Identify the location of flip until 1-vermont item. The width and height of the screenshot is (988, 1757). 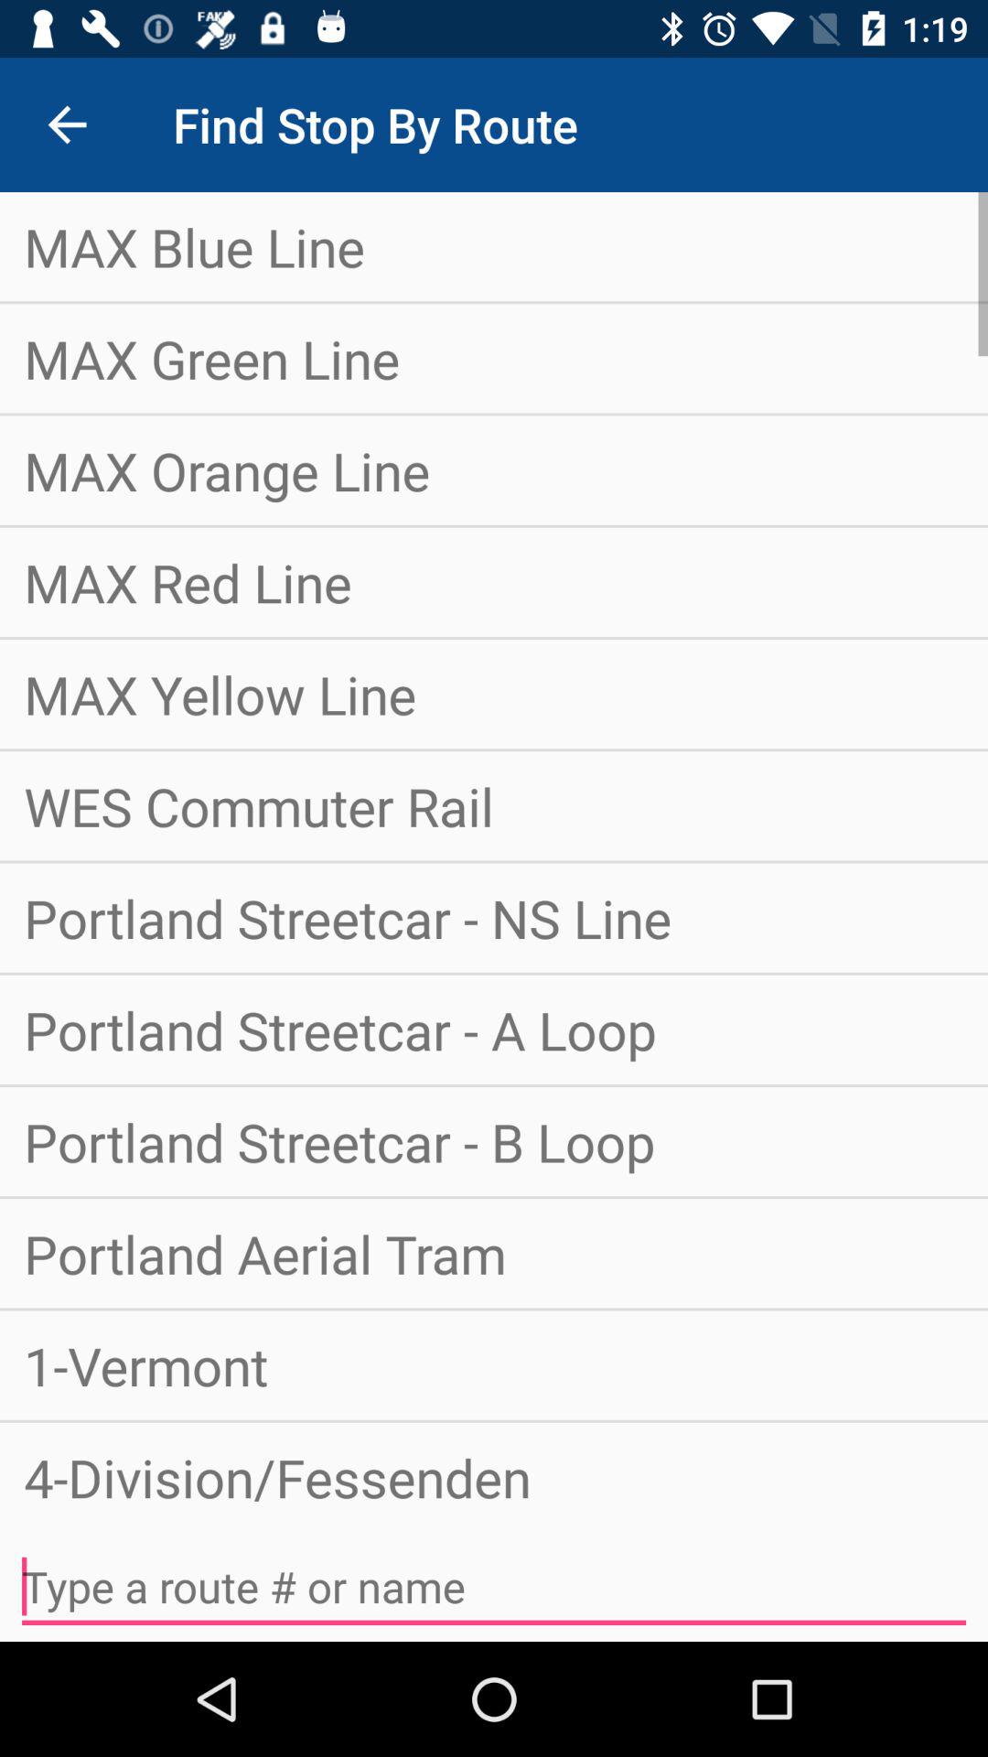
(494, 1365).